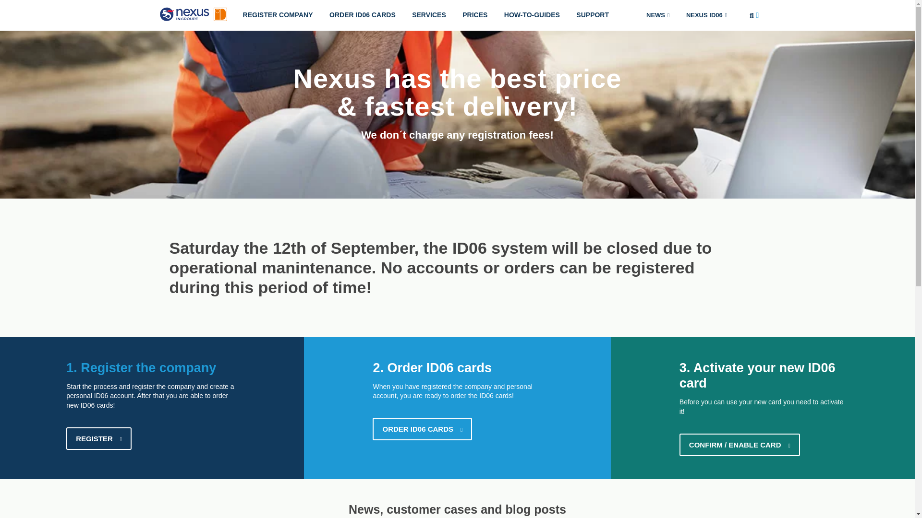  Describe the element at coordinates (532, 15) in the screenshot. I see `HOW-TO-GUIDES` at that location.